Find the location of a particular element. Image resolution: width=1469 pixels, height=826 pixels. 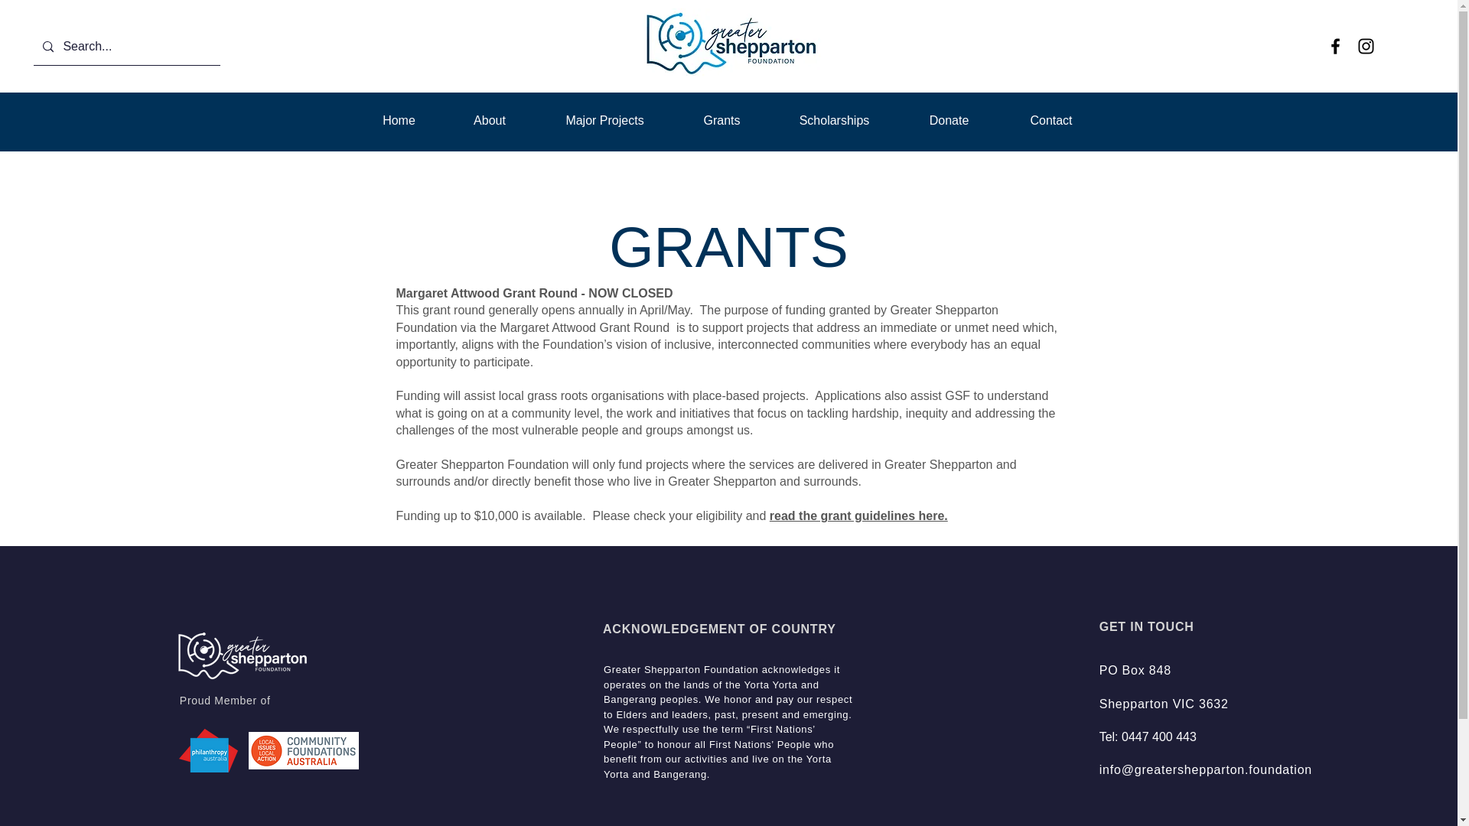

Scholarships is located at coordinates (834, 120).